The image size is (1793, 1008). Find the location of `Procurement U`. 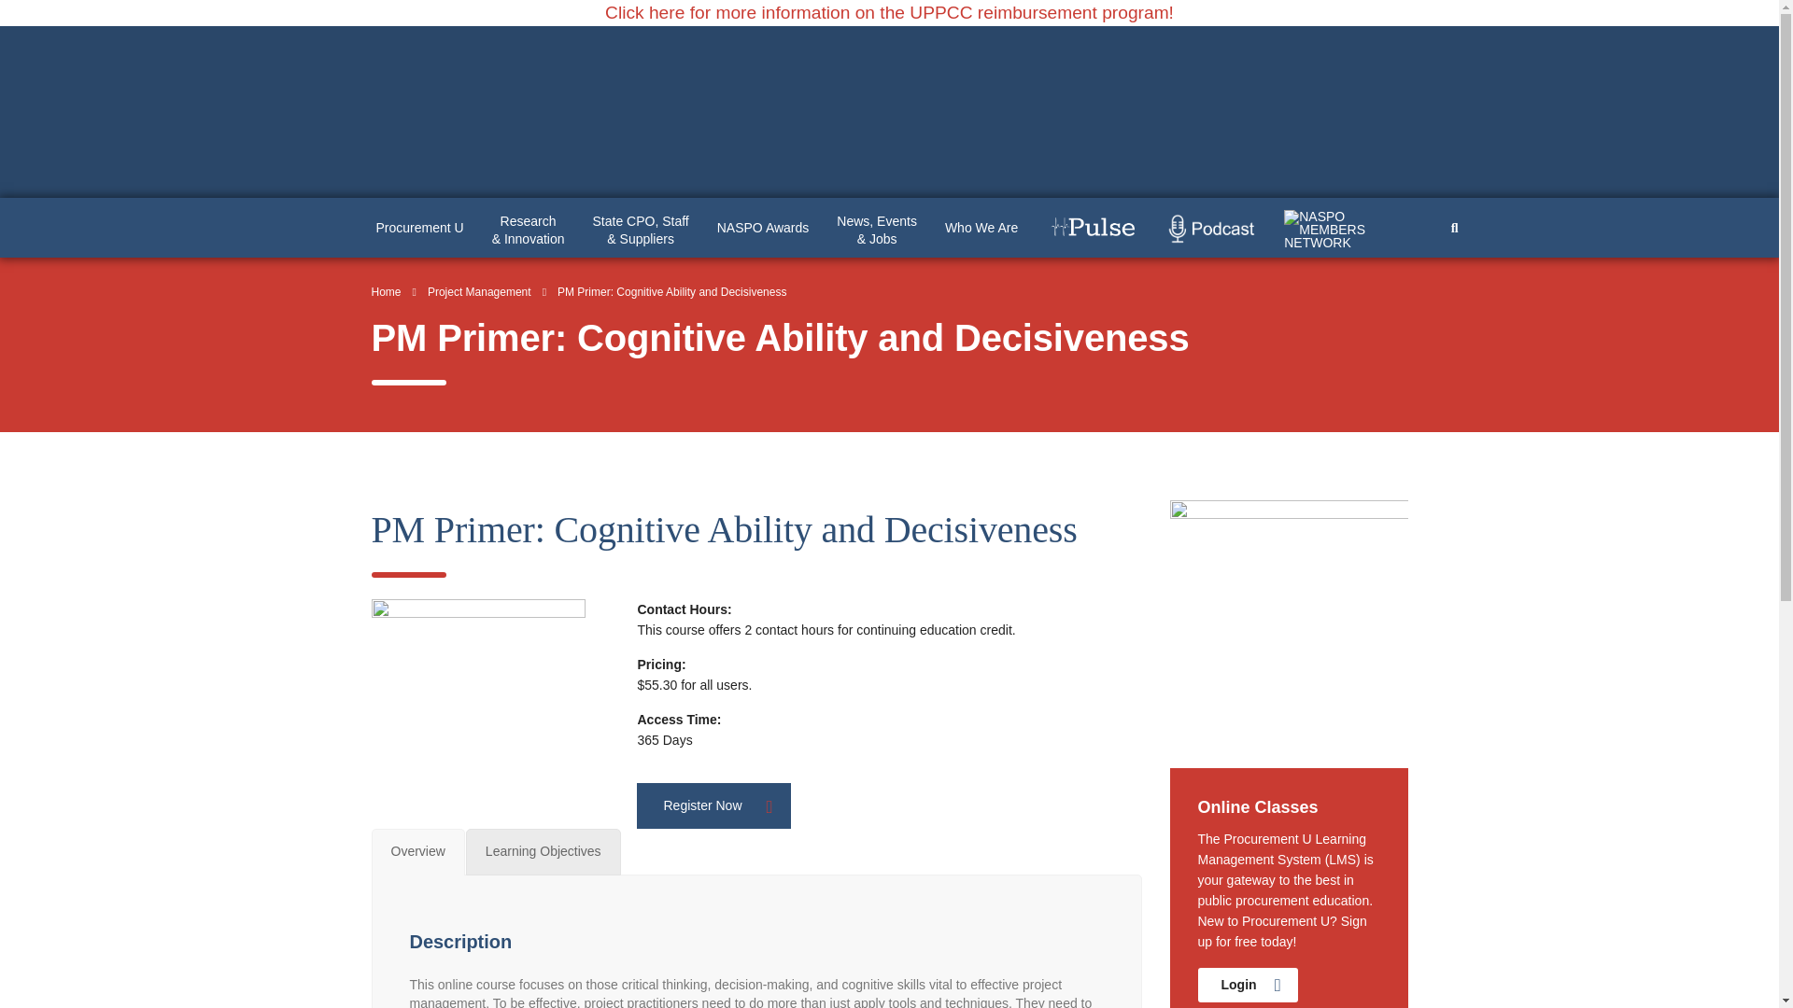

Procurement U is located at coordinates (420, 228).